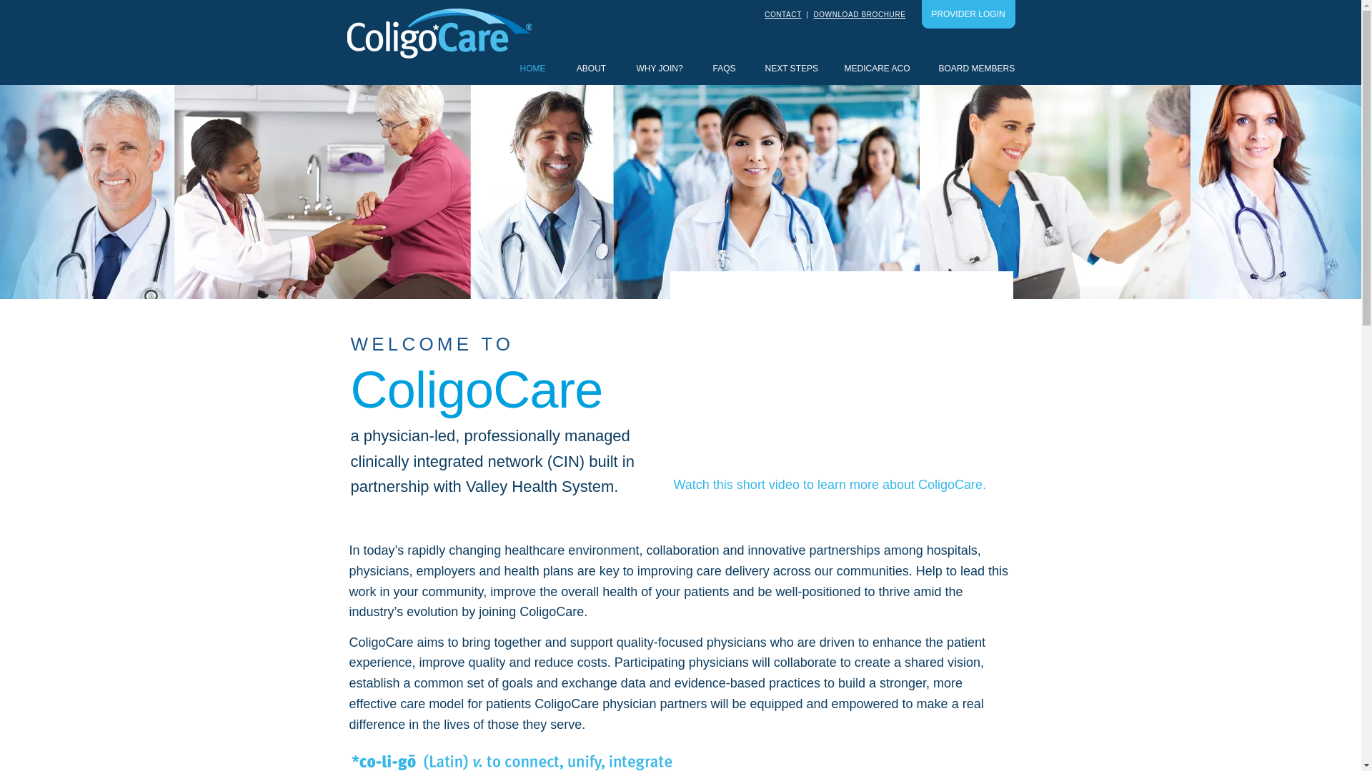 The width and height of the screenshot is (1372, 771). What do you see at coordinates (842, 370) in the screenshot?
I see `External YouTube` at bounding box center [842, 370].